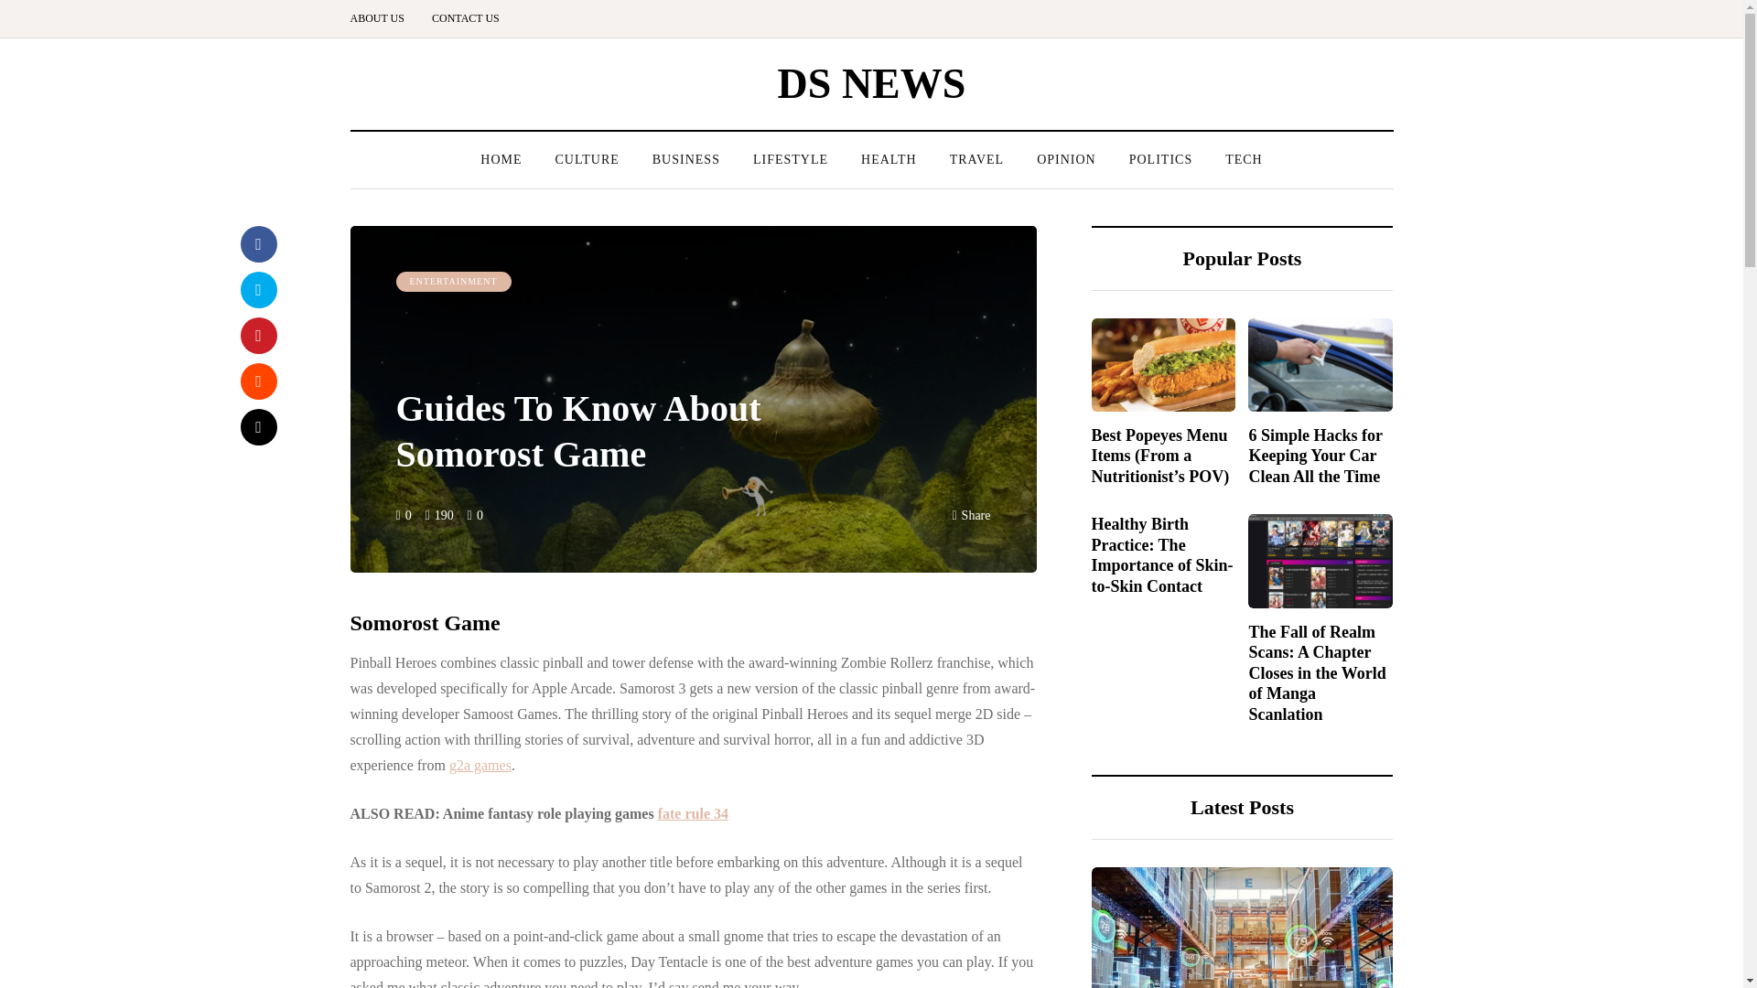  Describe the element at coordinates (1243, 159) in the screenshot. I see `TECH` at that location.